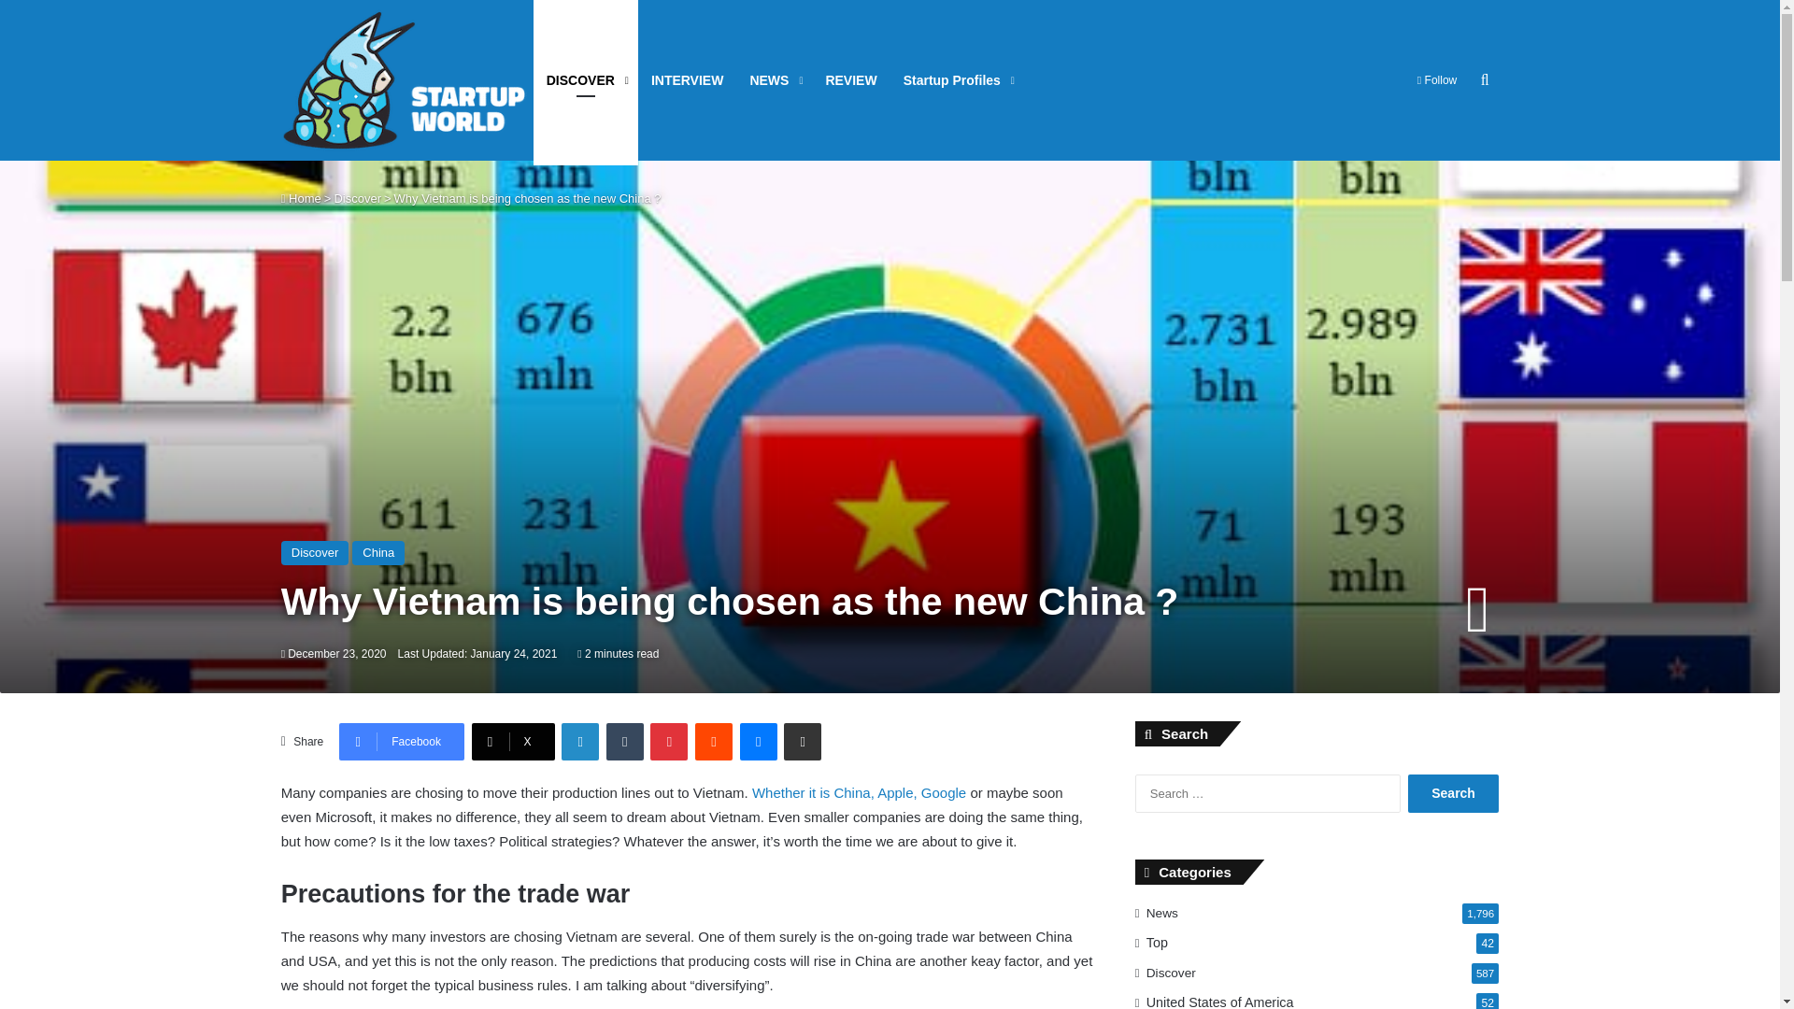 The image size is (1794, 1009). What do you see at coordinates (512, 742) in the screenshot?
I see `X` at bounding box center [512, 742].